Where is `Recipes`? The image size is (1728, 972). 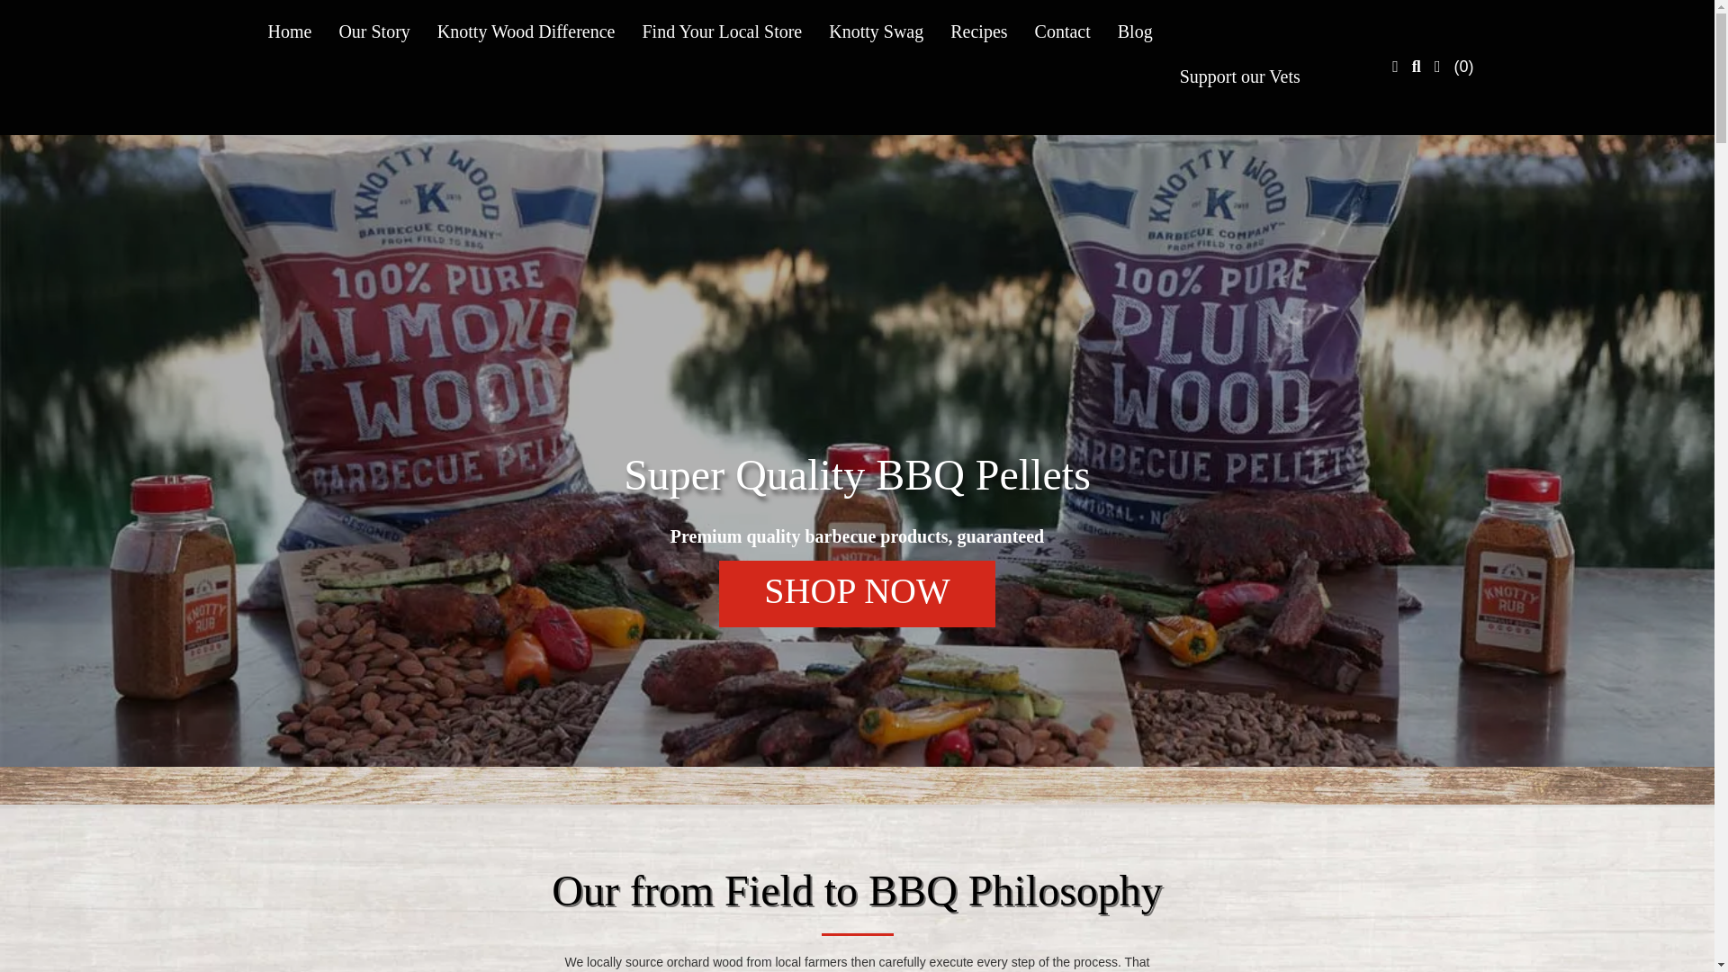
Recipes is located at coordinates (978, 31).